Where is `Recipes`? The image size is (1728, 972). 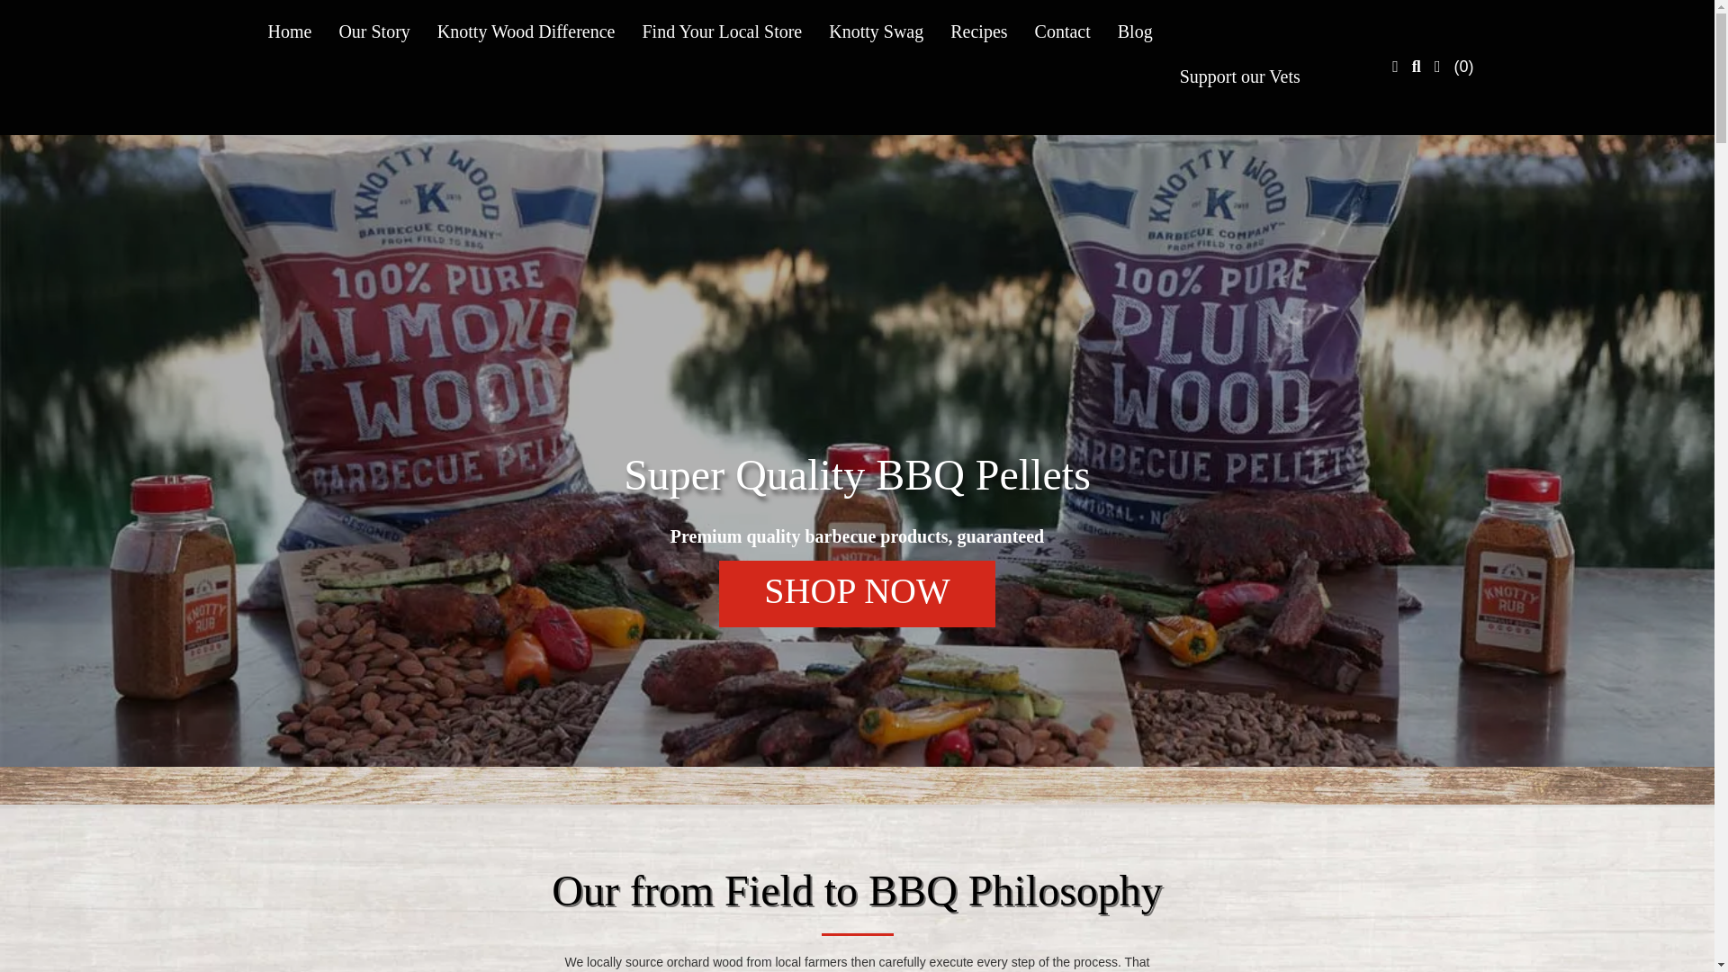
Recipes is located at coordinates (978, 31).